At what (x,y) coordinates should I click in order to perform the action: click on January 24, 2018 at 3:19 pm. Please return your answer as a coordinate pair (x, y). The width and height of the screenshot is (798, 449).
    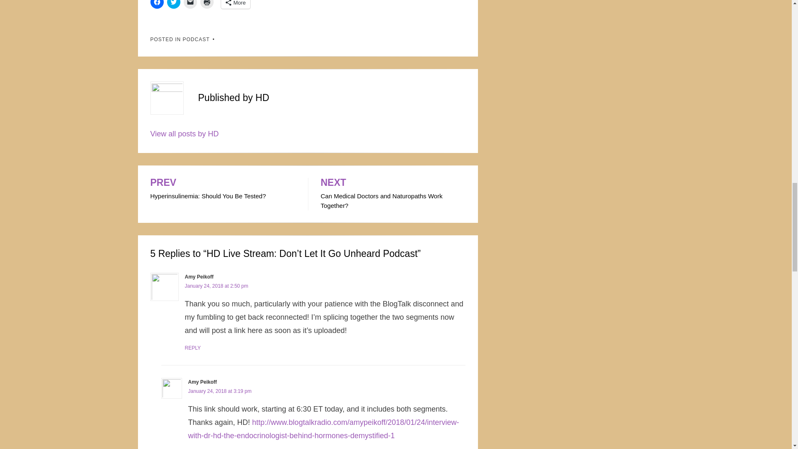
    Looking at the image, I should click on (219, 391).